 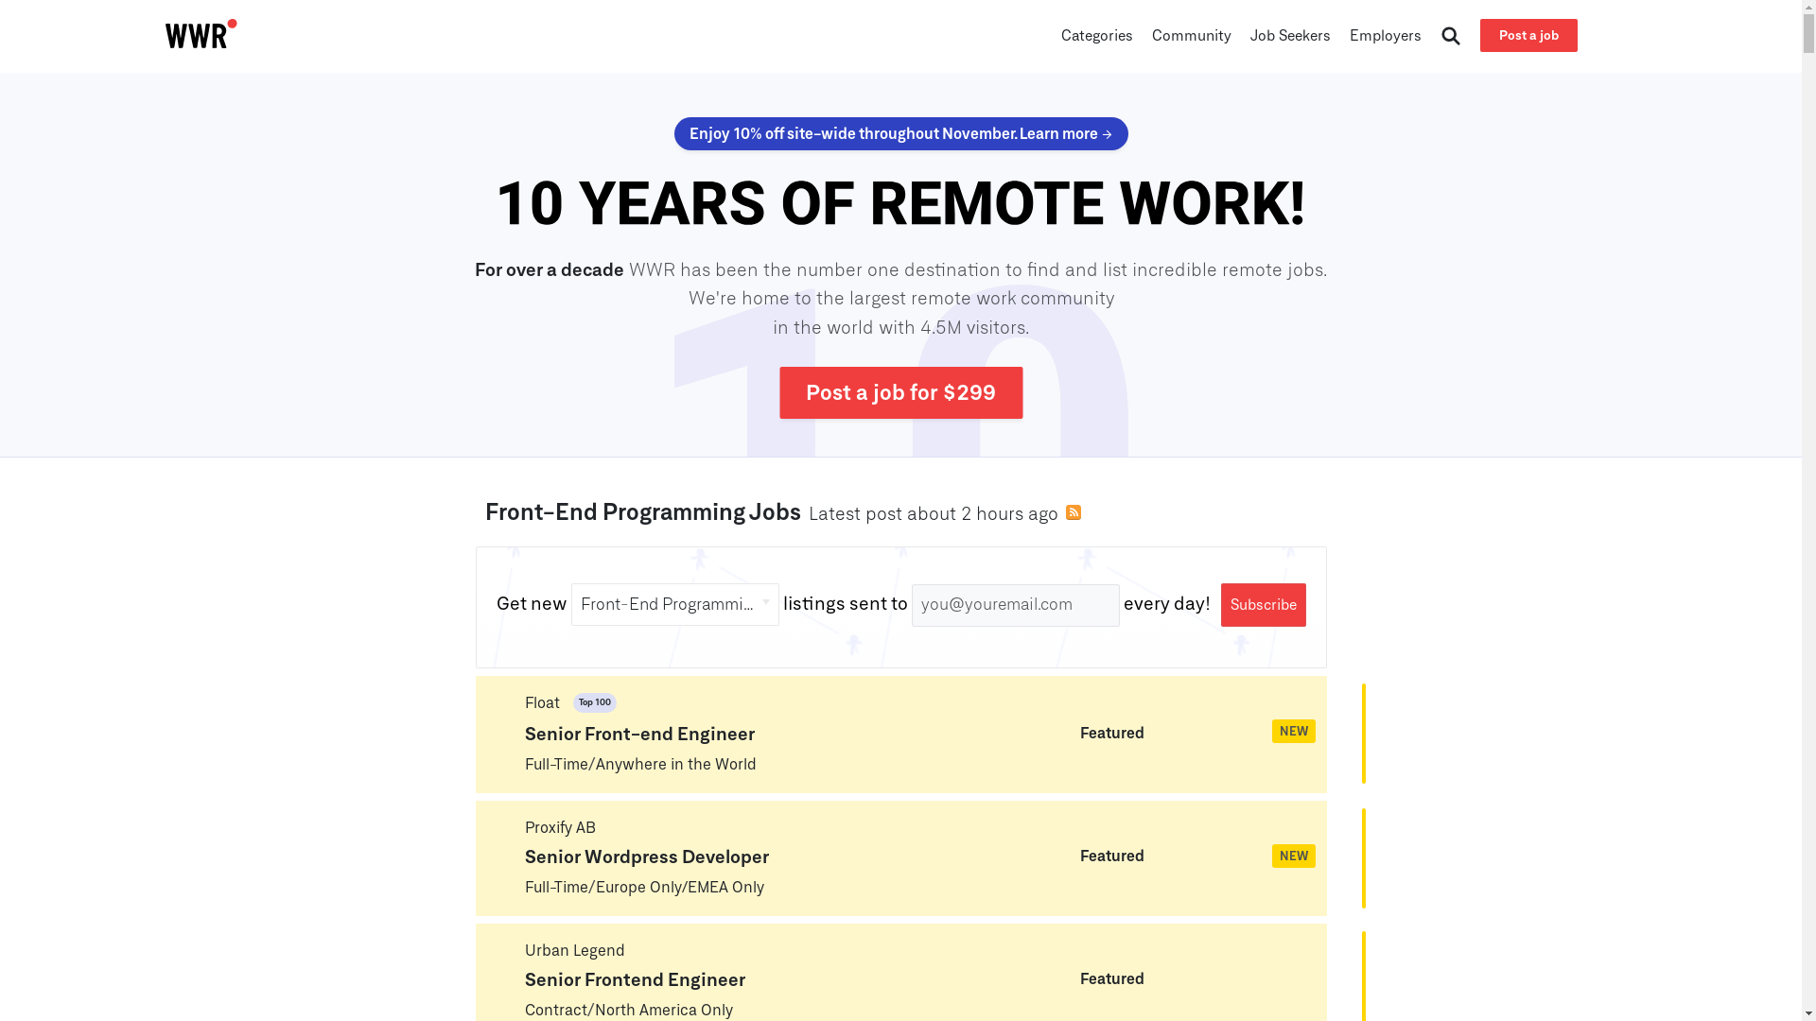 What do you see at coordinates (1097, 40) in the screenshot?
I see `Categories` at bounding box center [1097, 40].